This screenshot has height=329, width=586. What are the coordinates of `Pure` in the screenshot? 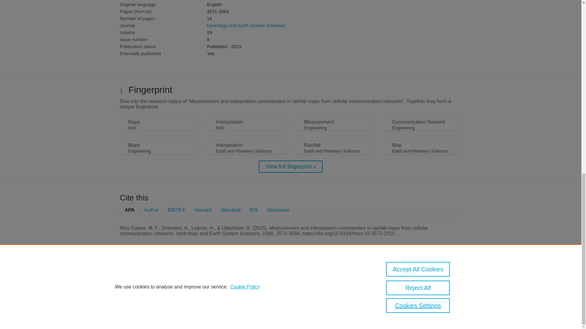 It's located at (146, 276).